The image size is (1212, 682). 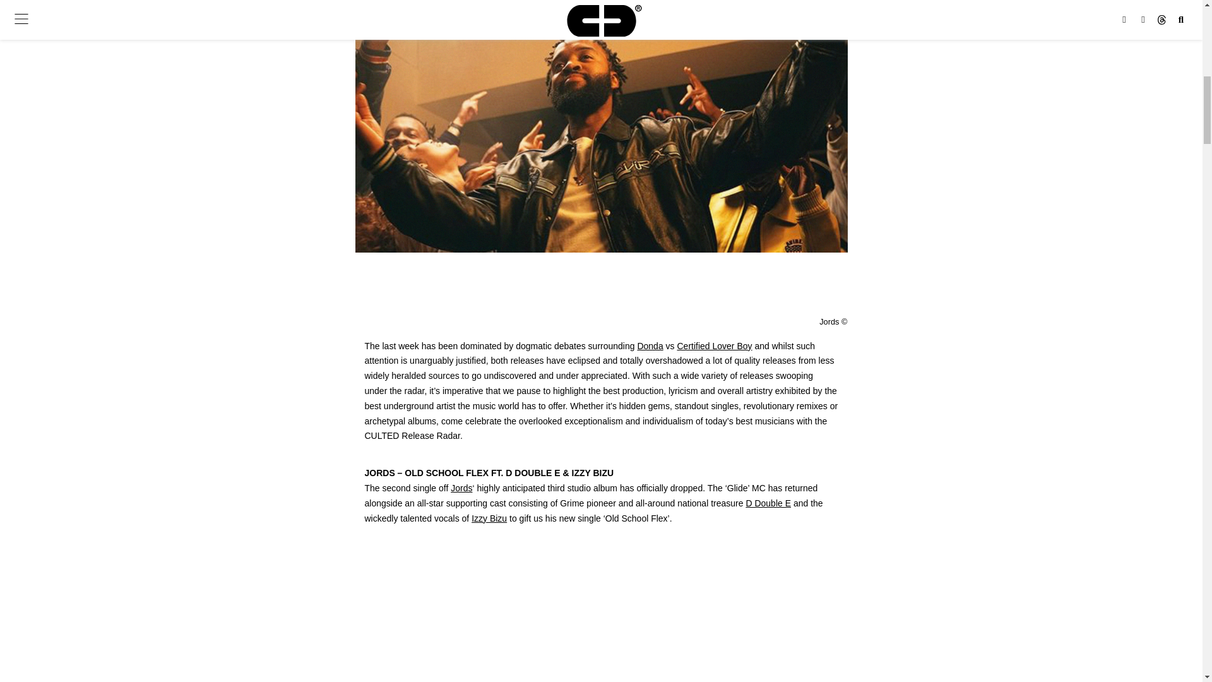 I want to click on Donda, so click(x=650, y=346).